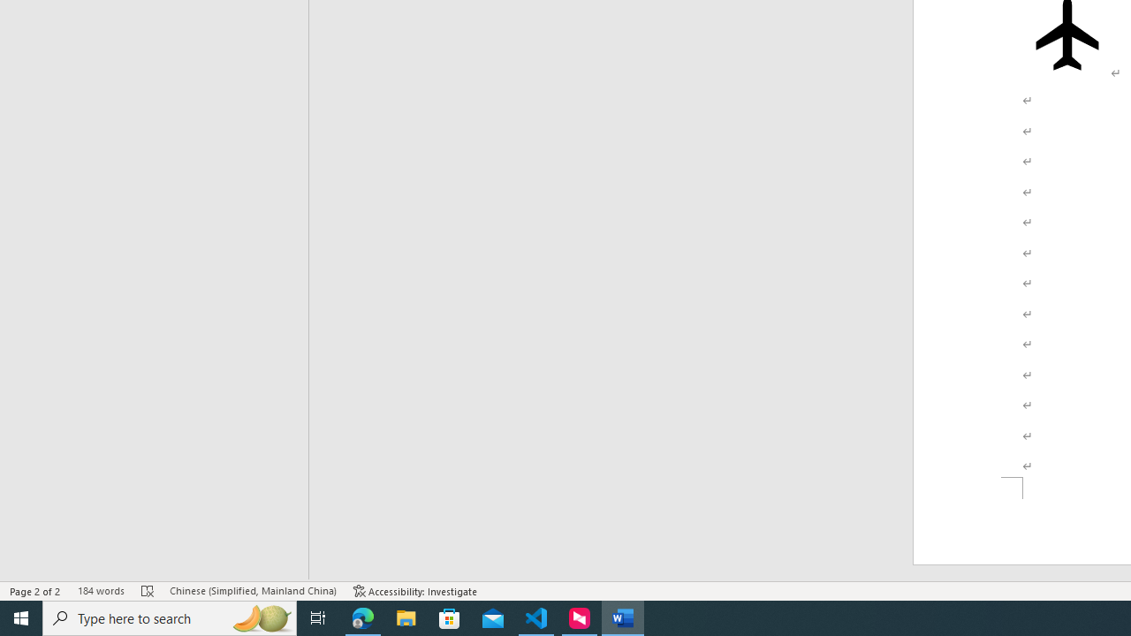 This screenshot has width=1131, height=636. What do you see at coordinates (253, 590) in the screenshot?
I see `Language Chinese (Simplified, Mainland China)` at bounding box center [253, 590].